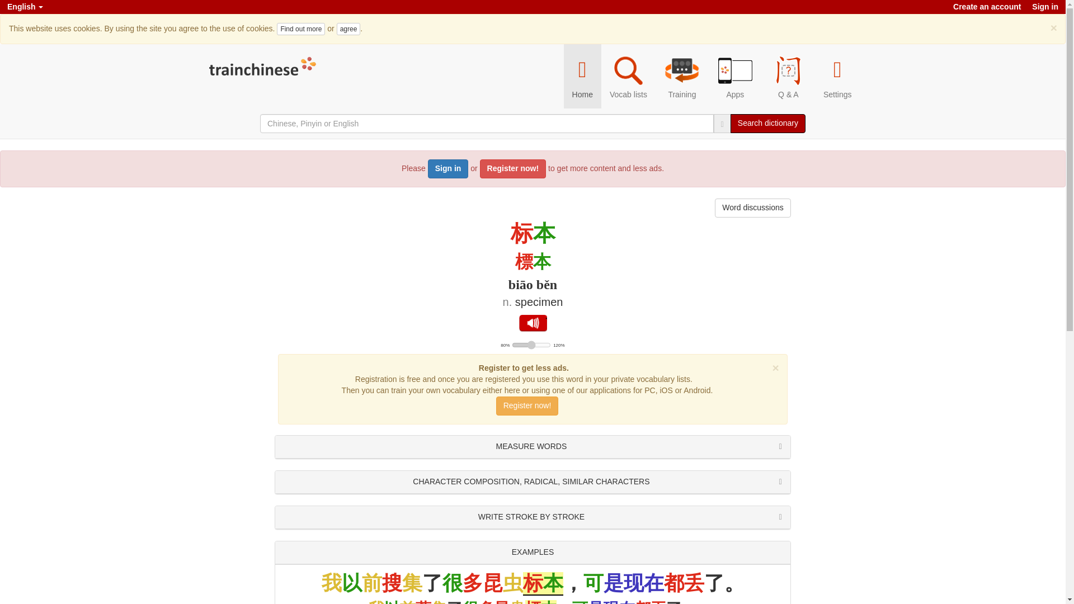 The width and height of the screenshot is (1074, 604). Describe the element at coordinates (987, 7) in the screenshot. I see `Create an account` at that location.